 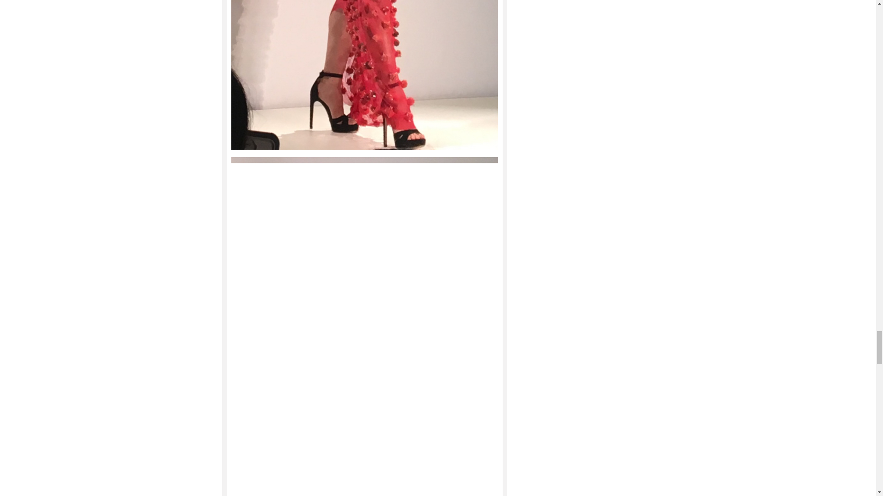 I want to click on 7-patricia-michaels-style-fashion-week-red-pom-pom-dress, so click(x=364, y=75).